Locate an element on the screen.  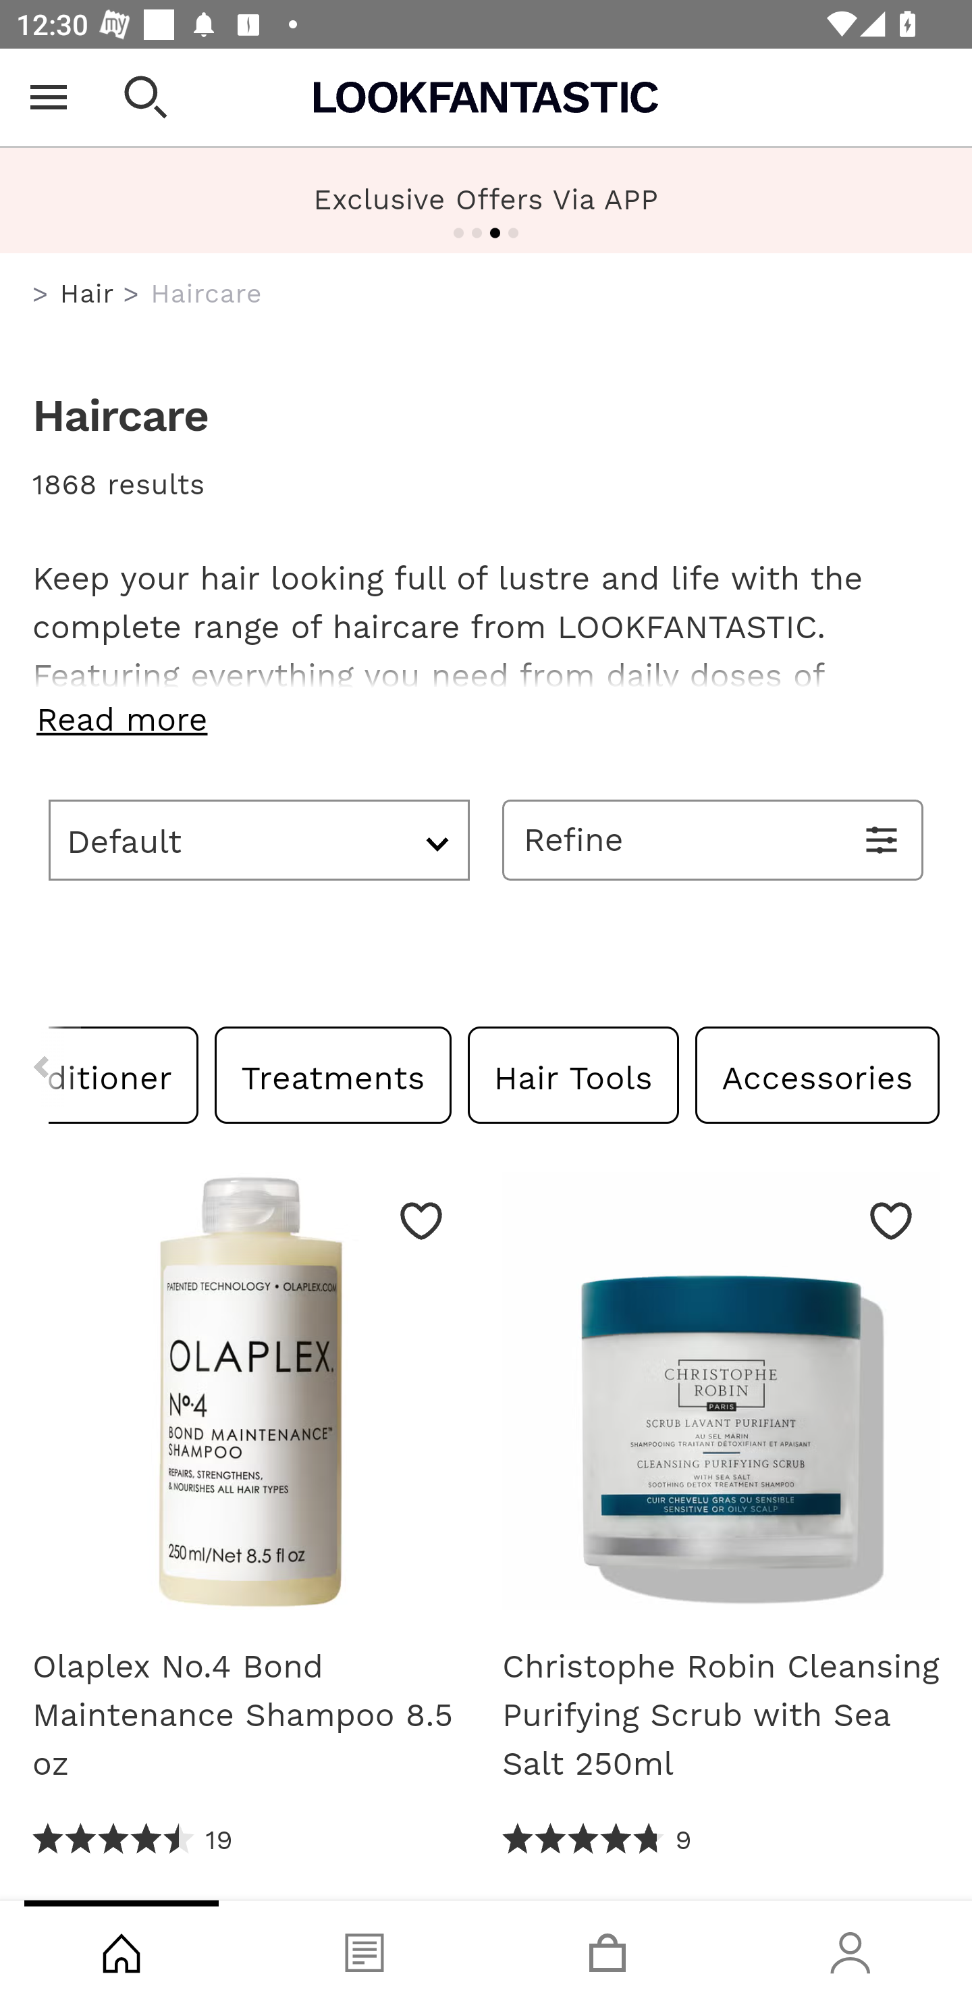
Account, tab, 4 of 4 is located at coordinates (850, 1950).